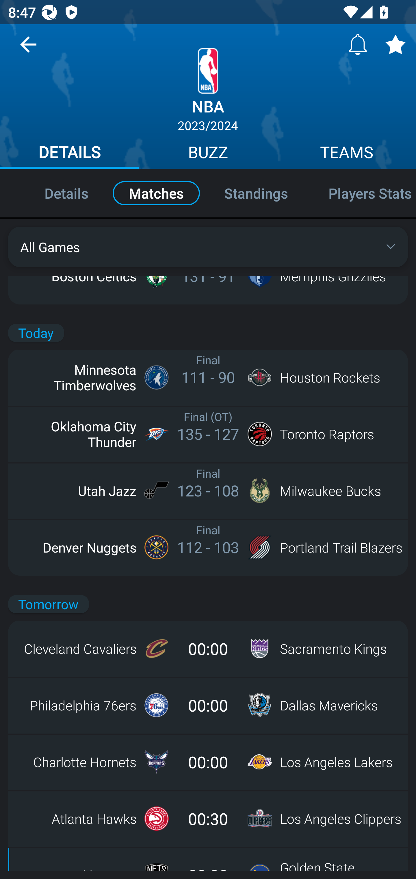 The height and width of the screenshot is (879, 416). What do you see at coordinates (54, 193) in the screenshot?
I see `Details` at bounding box center [54, 193].